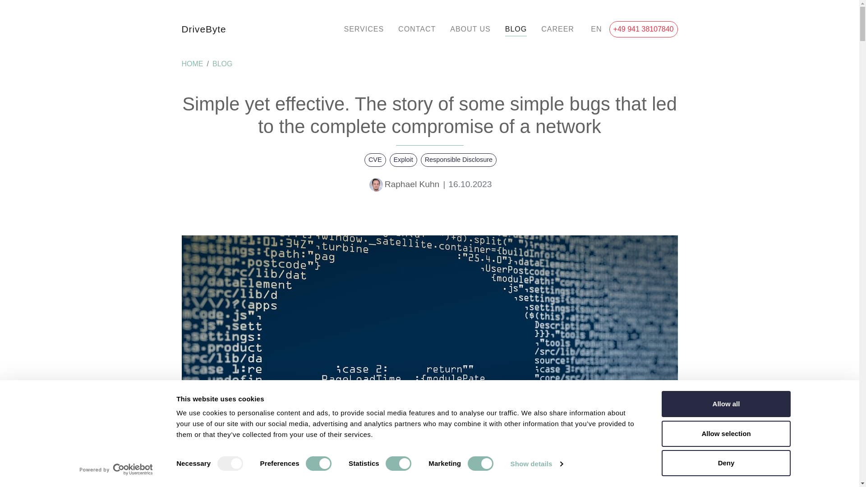 The image size is (866, 487). What do you see at coordinates (536, 464) in the screenshot?
I see `Show details` at bounding box center [536, 464].